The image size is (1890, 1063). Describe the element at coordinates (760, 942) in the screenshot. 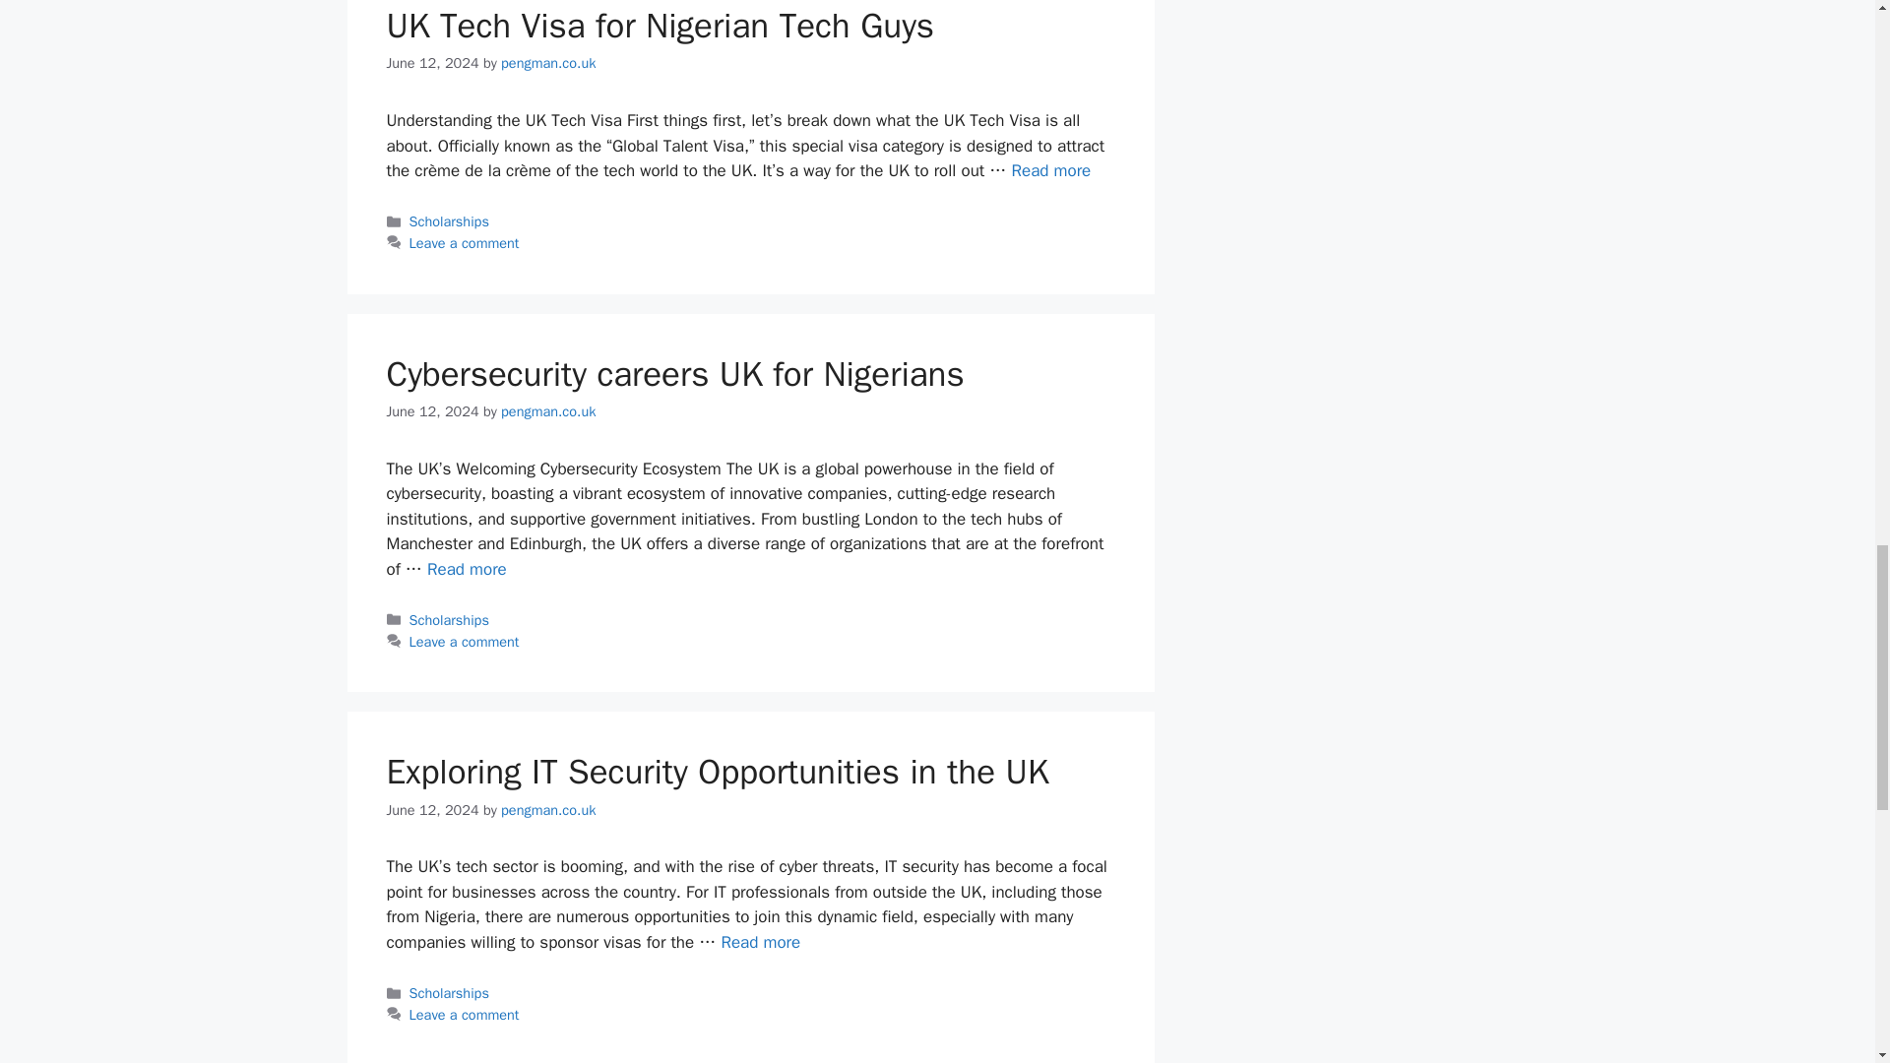

I see `Exploring IT Security Opportunities in the UK` at that location.